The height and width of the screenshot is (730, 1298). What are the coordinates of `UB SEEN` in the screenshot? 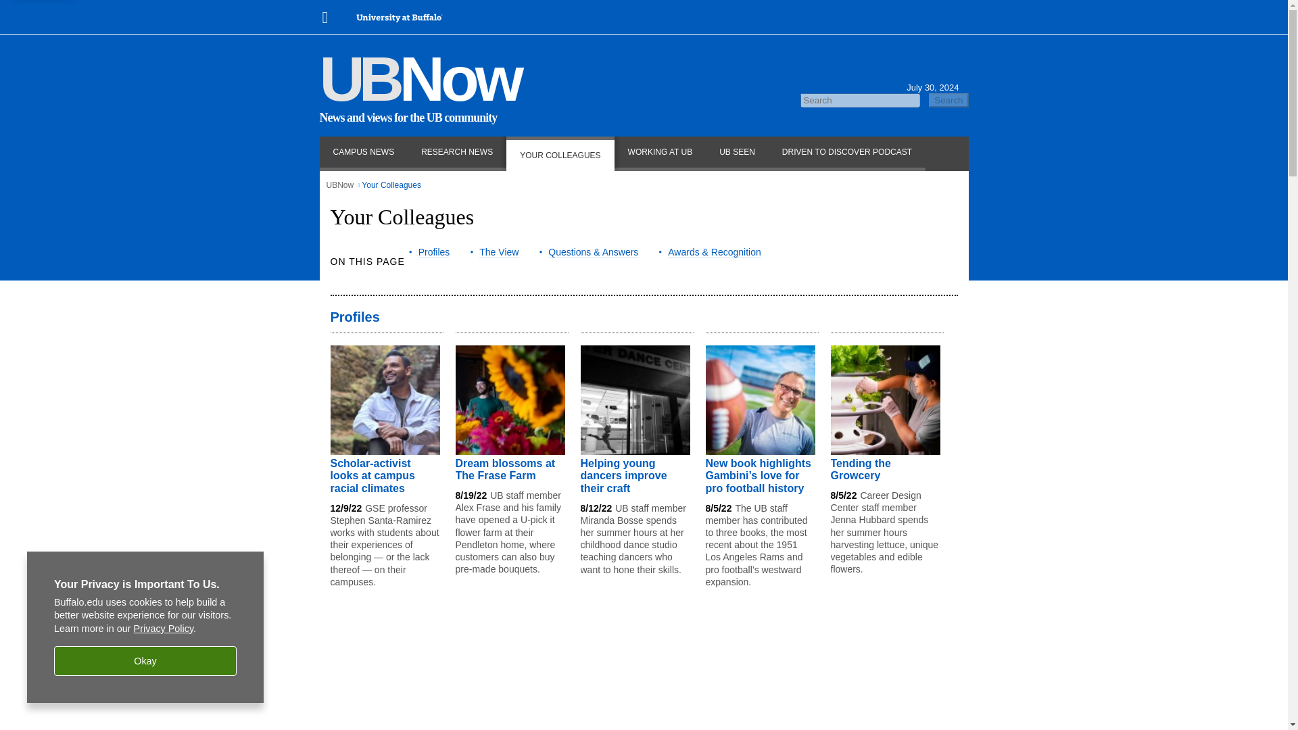 It's located at (737, 153).